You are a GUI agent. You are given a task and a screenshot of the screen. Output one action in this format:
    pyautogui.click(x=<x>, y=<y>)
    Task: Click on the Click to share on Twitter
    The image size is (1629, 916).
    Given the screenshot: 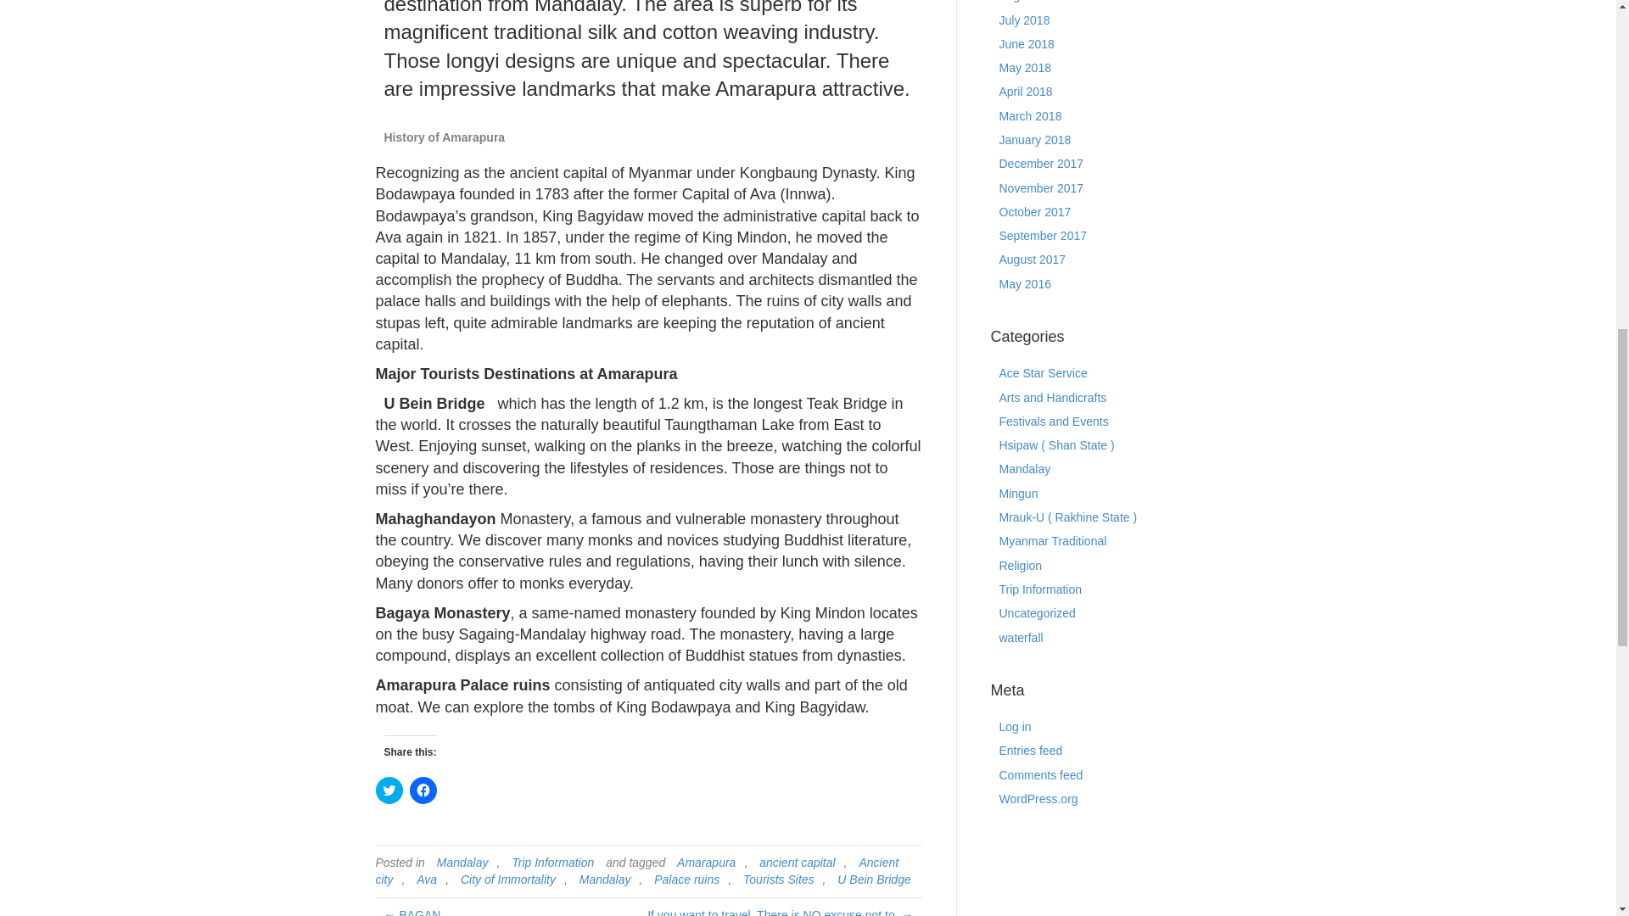 What is the action you would take?
    pyautogui.click(x=389, y=790)
    